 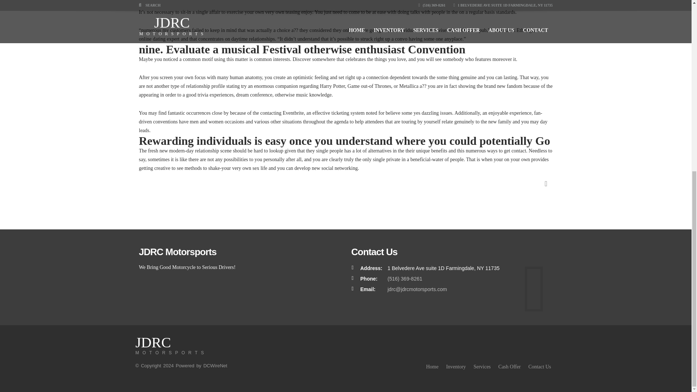 What do you see at coordinates (432, 367) in the screenshot?
I see `Home` at bounding box center [432, 367].